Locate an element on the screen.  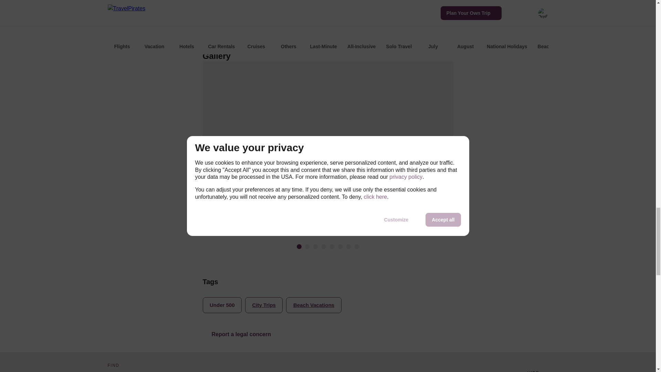
Image-7 is located at coordinates (348, 246).